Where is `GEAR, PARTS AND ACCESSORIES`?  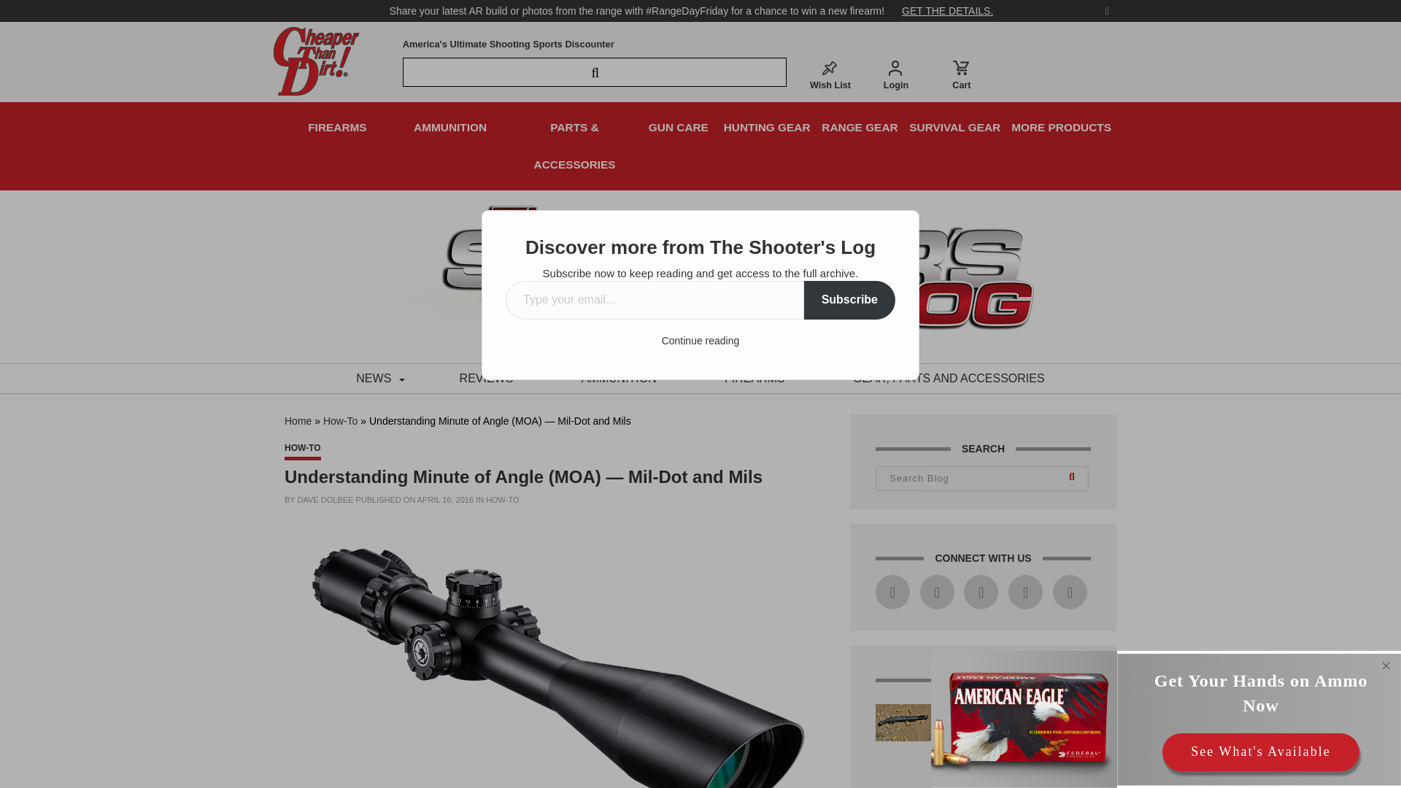
GEAR, PARTS AND ACCESSORIES is located at coordinates (949, 378).